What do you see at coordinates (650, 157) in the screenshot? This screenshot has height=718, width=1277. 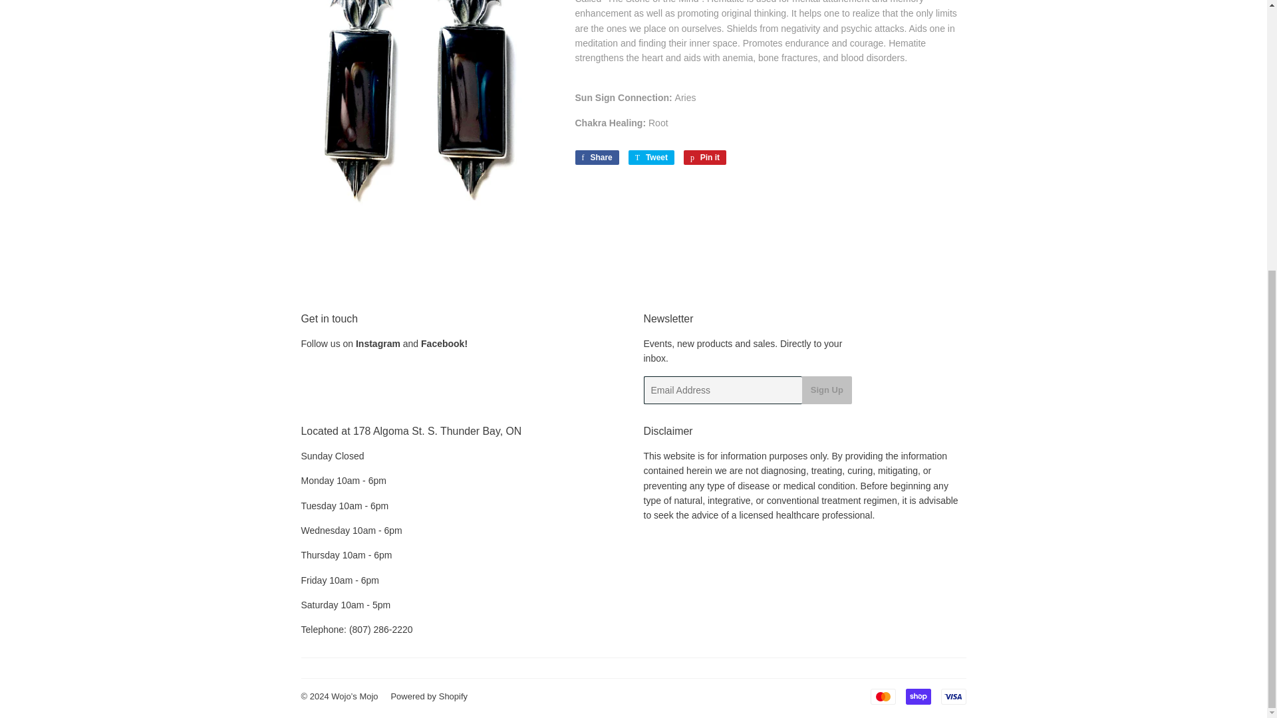 I see `Tweet on Twitter` at bounding box center [650, 157].